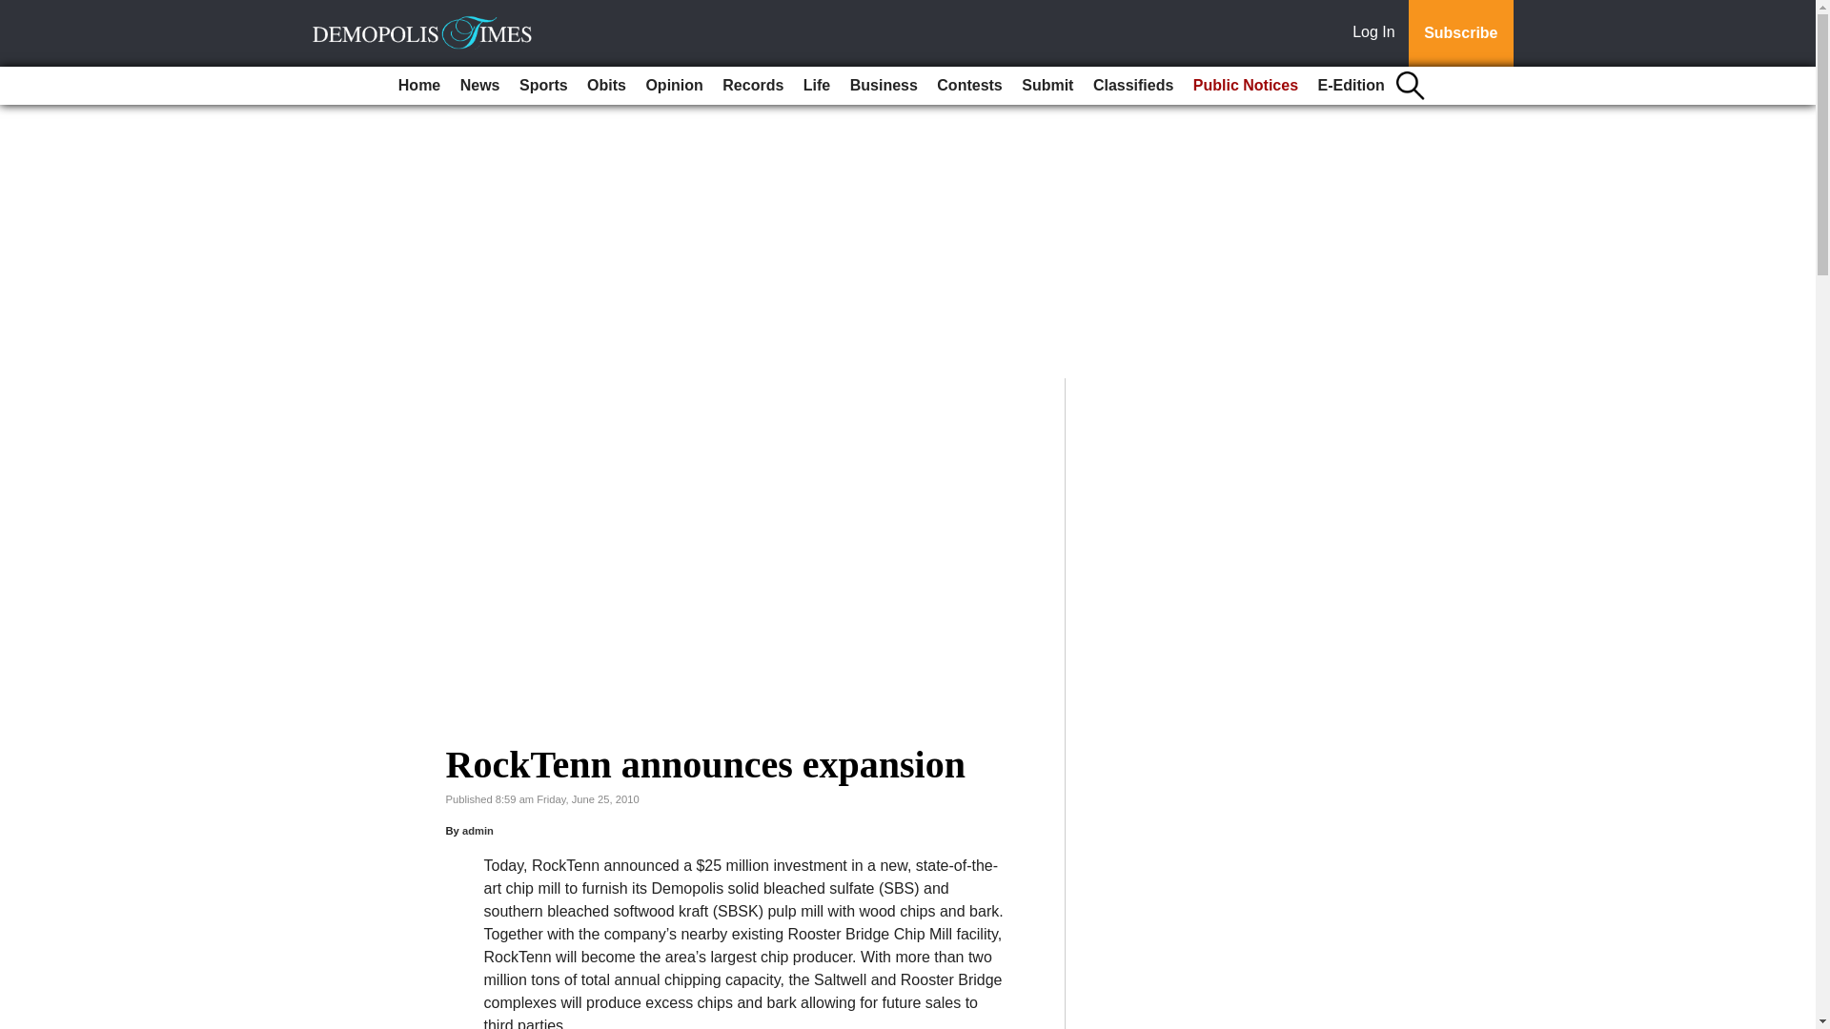 The width and height of the screenshot is (1830, 1029). Describe the element at coordinates (480, 86) in the screenshot. I see `News` at that location.